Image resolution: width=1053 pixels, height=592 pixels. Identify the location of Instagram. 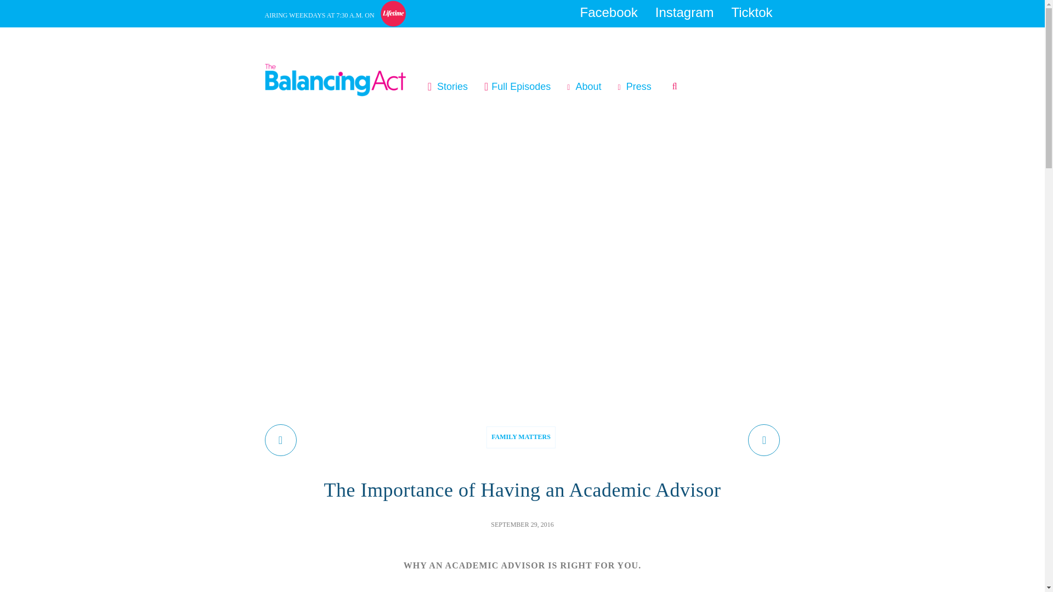
(684, 13).